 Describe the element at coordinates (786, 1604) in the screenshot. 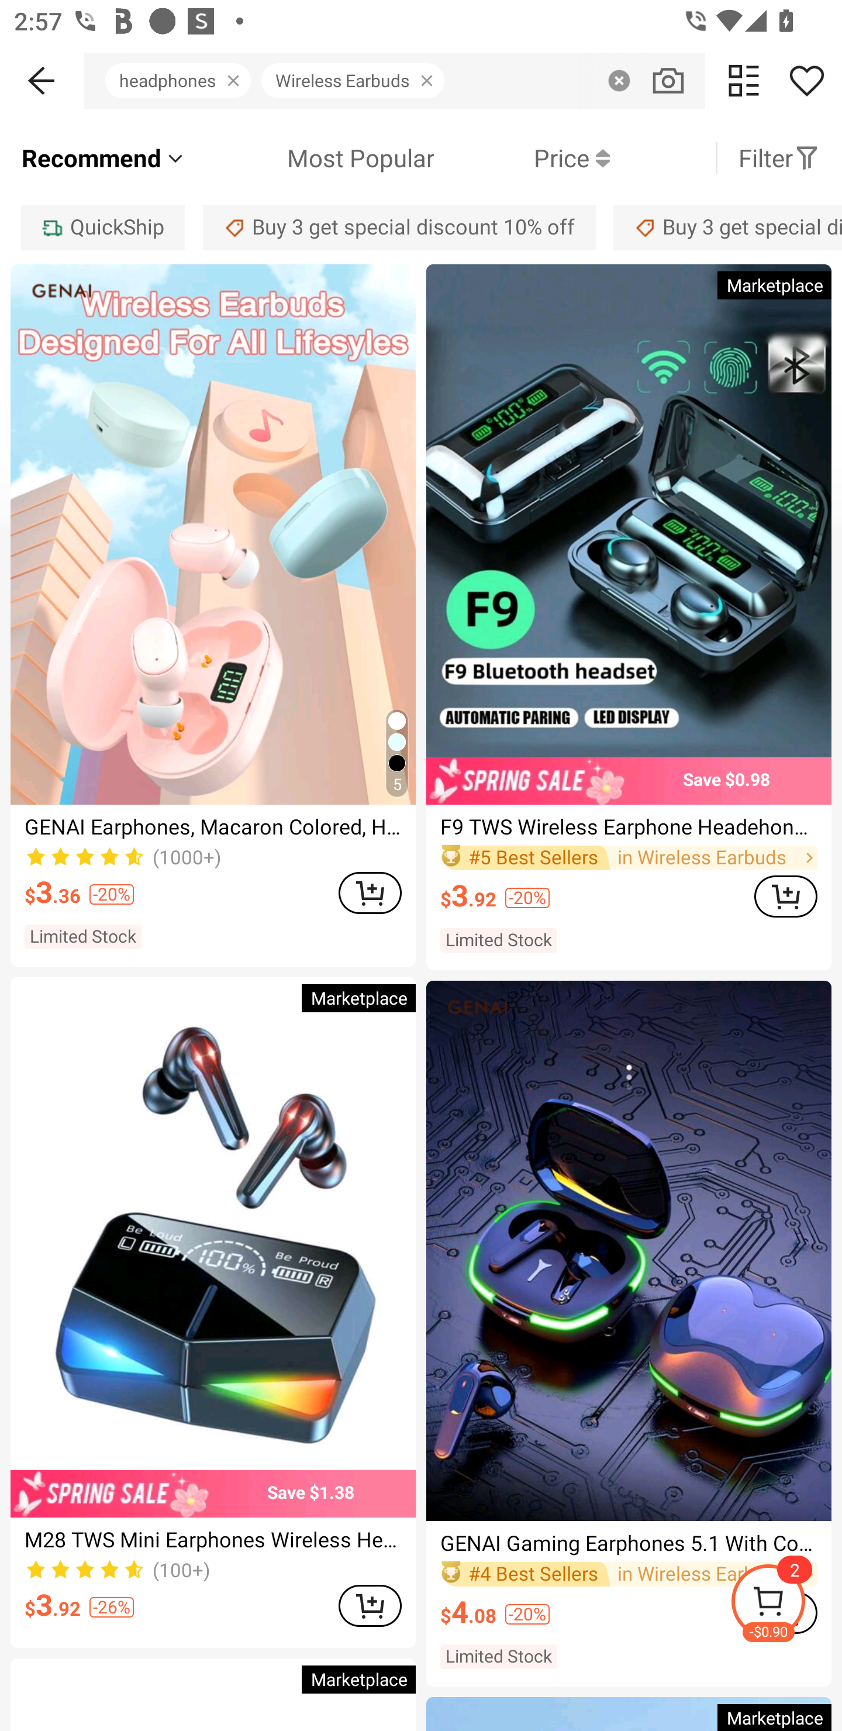

I see `-$0.90` at that location.